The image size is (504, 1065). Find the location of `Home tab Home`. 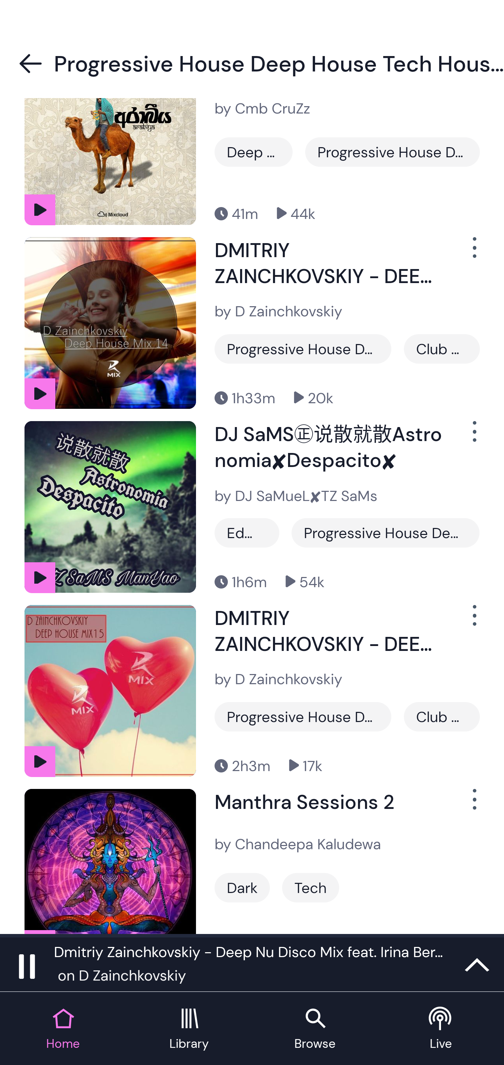

Home tab Home is located at coordinates (63, 1029).